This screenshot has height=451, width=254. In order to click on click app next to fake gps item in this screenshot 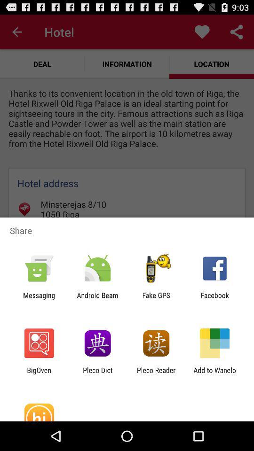, I will do `click(214, 299)`.